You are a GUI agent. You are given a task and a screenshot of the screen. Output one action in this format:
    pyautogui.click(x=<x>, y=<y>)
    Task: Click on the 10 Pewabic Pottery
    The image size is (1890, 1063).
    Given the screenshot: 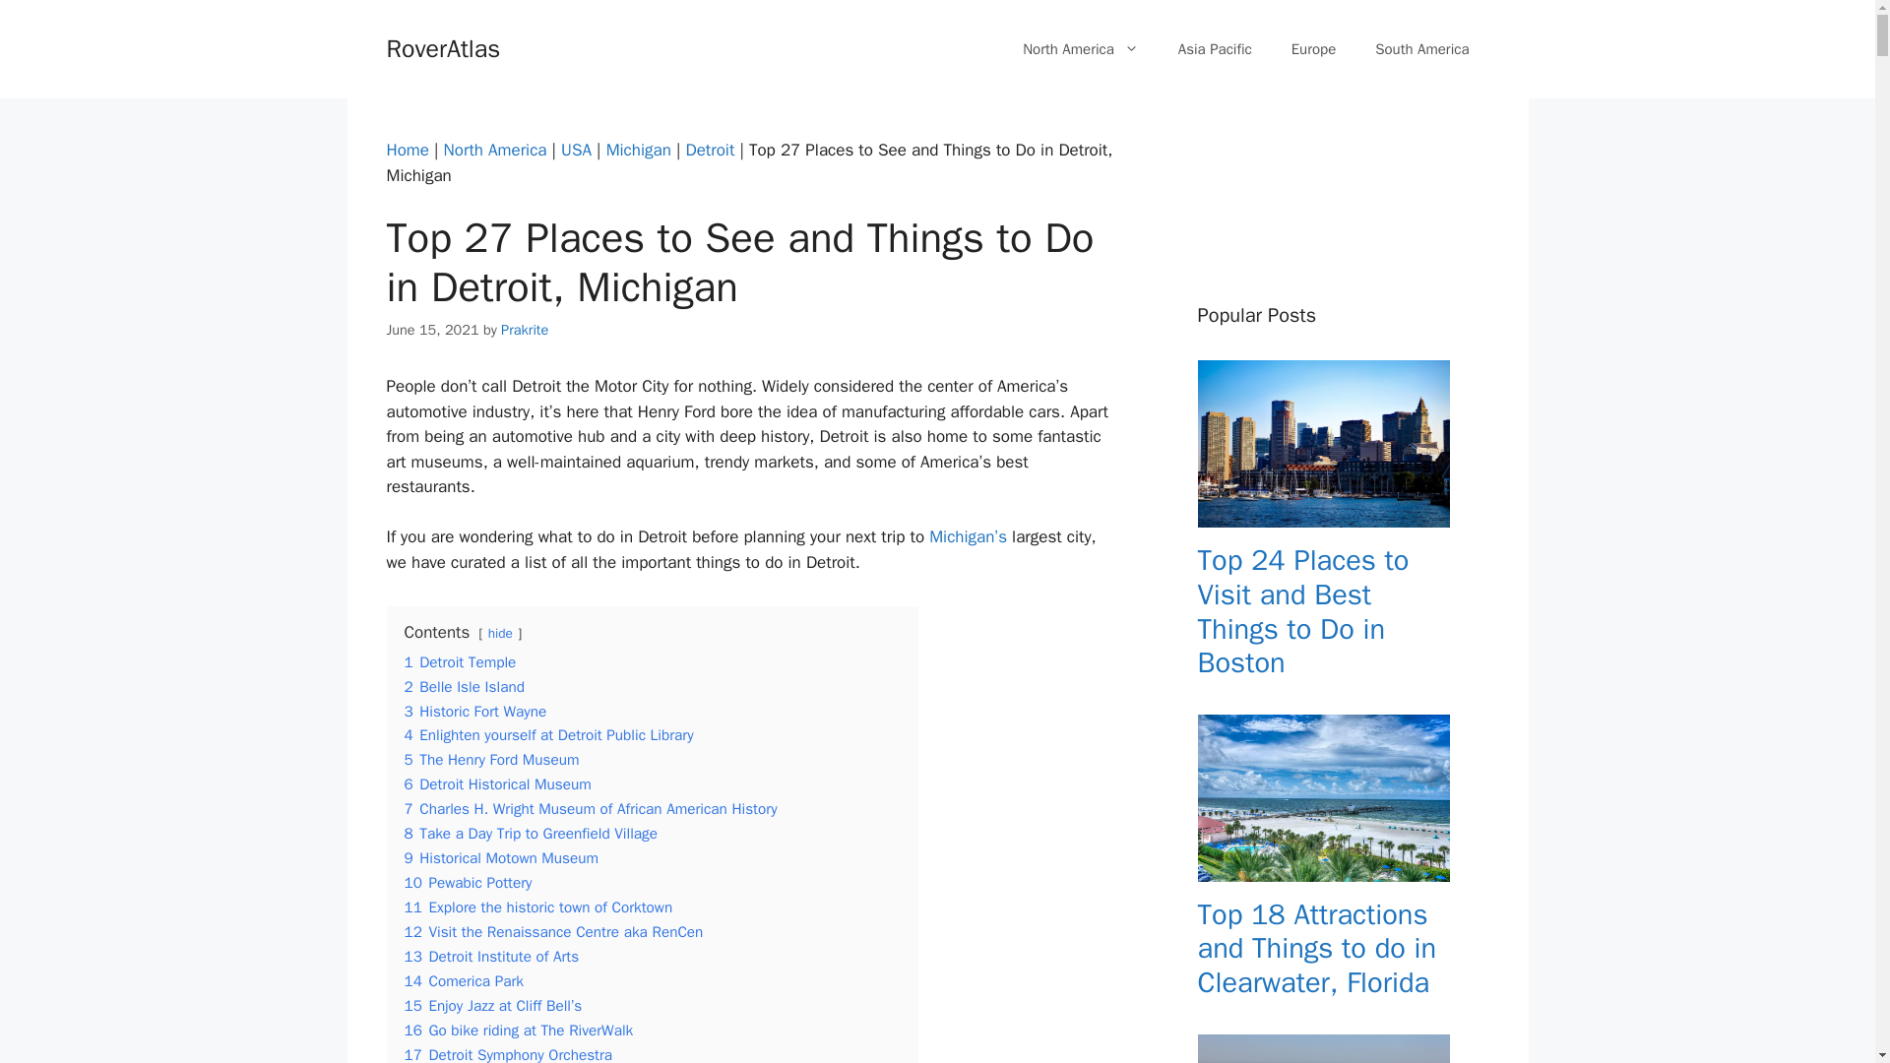 What is the action you would take?
    pyautogui.click(x=467, y=882)
    